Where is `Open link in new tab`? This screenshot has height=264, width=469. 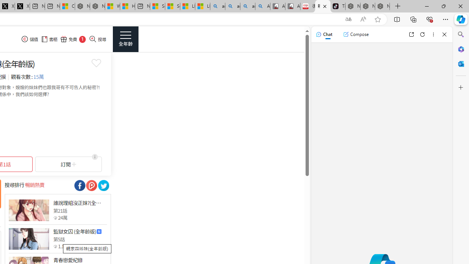
Open link in new tab is located at coordinates (411, 34).